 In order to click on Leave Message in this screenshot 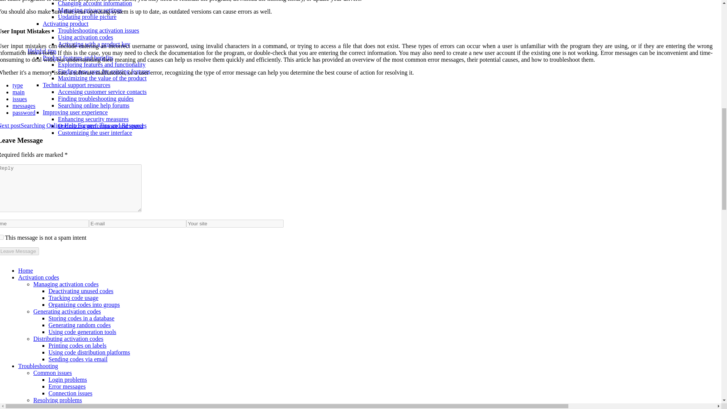, I will do `click(20, 251)`.